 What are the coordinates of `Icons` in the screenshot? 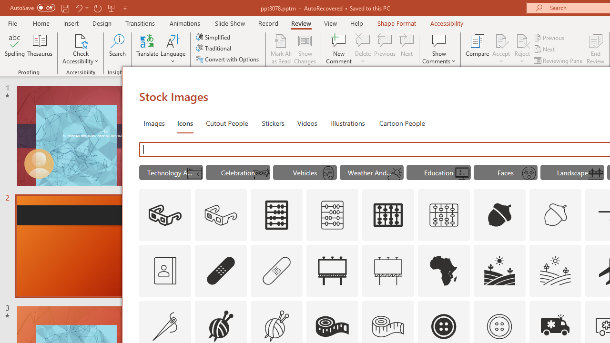 It's located at (185, 123).